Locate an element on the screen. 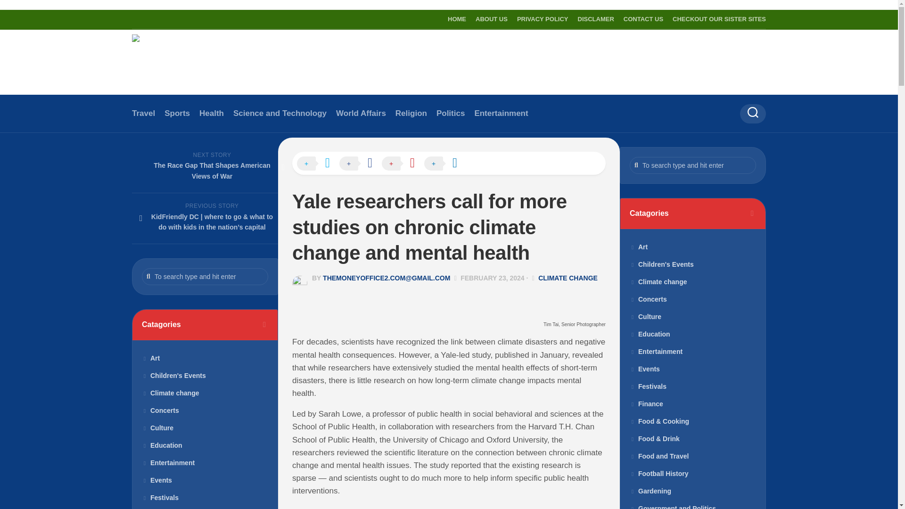  Share on LinkedIn is located at coordinates (445, 164).